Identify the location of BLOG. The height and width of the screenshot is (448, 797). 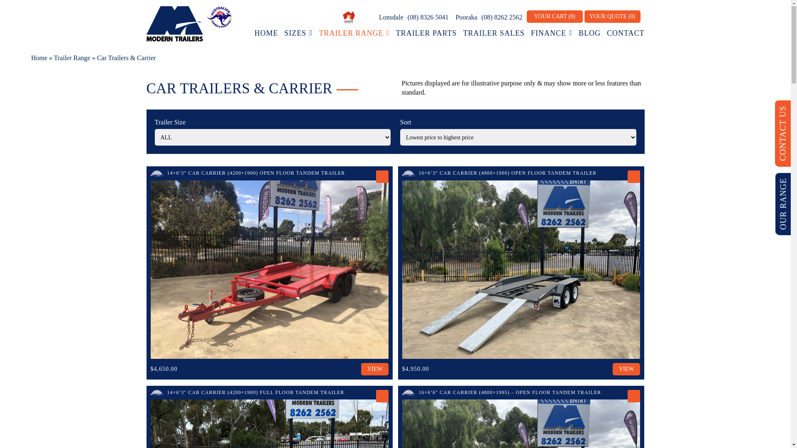
(589, 33).